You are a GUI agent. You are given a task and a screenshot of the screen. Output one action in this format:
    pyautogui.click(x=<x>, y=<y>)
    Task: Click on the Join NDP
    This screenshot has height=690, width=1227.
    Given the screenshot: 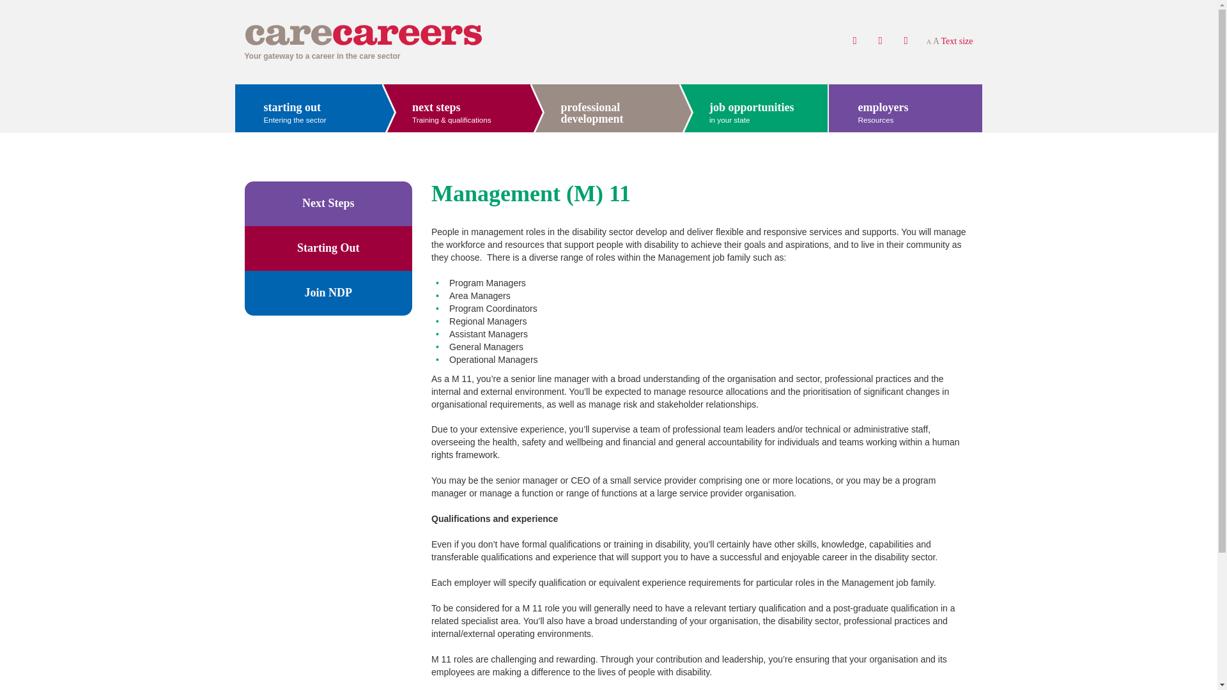 What is the action you would take?
    pyautogui.click(x=328, y=249)
    